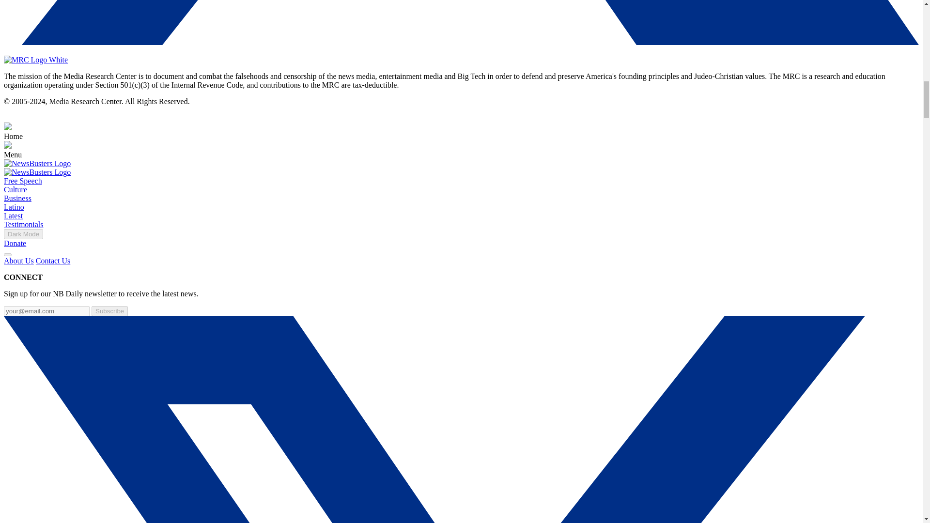 The height and width of the screenshot is (523, 930). What do you see at coordinates (18, 261) in the screenshot?
I see `About Us` at bounding box center [18, 261].